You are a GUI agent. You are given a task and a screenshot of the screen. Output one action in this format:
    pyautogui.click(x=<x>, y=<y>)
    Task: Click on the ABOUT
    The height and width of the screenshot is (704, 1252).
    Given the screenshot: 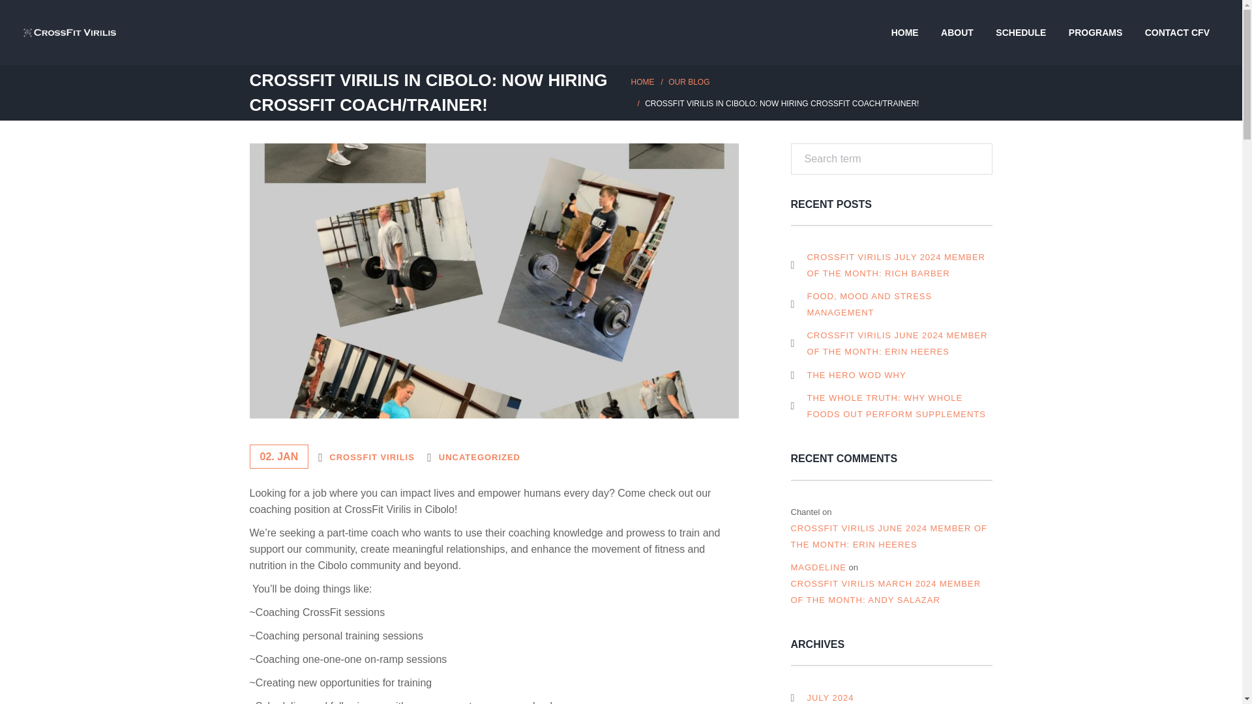 What is the action you would take?
    pyautogui.click(x=957, y=33)
    